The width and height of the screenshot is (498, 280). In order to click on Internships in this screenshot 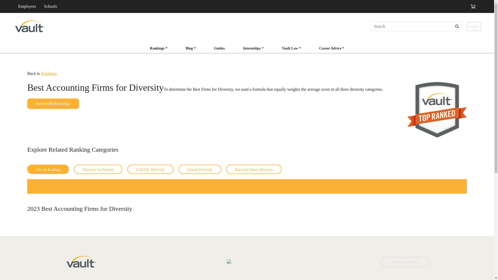, I will do `click(159, 49)`.